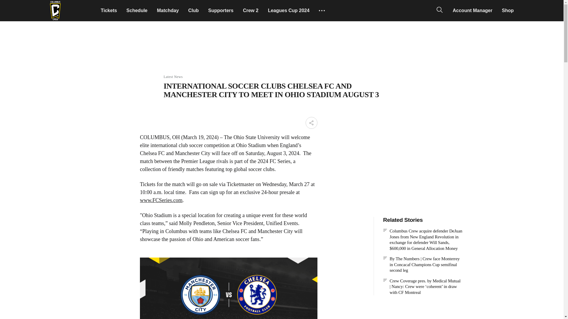 The width and height of the screenshot is (568, 319). What do you see at coordinates (55, 11) in the screenshot?
I see `Columbus Crew` at bounding box center [55, 11].